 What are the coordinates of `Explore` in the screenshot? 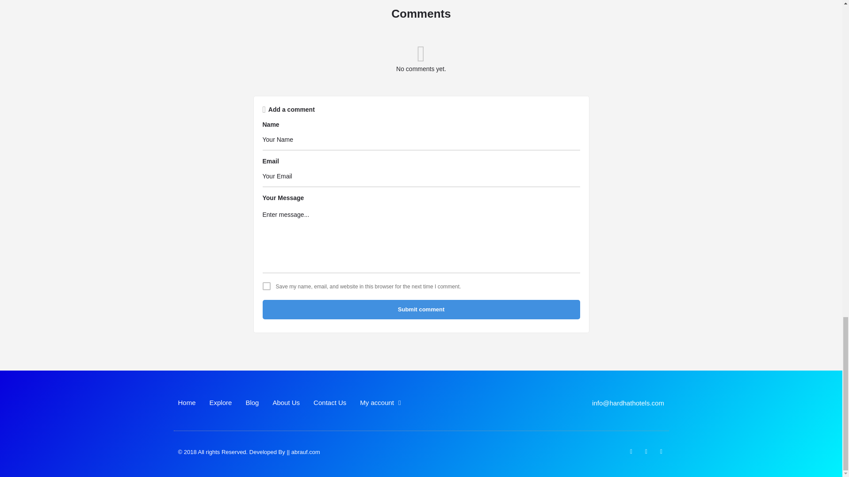 It's located at (221, 403).